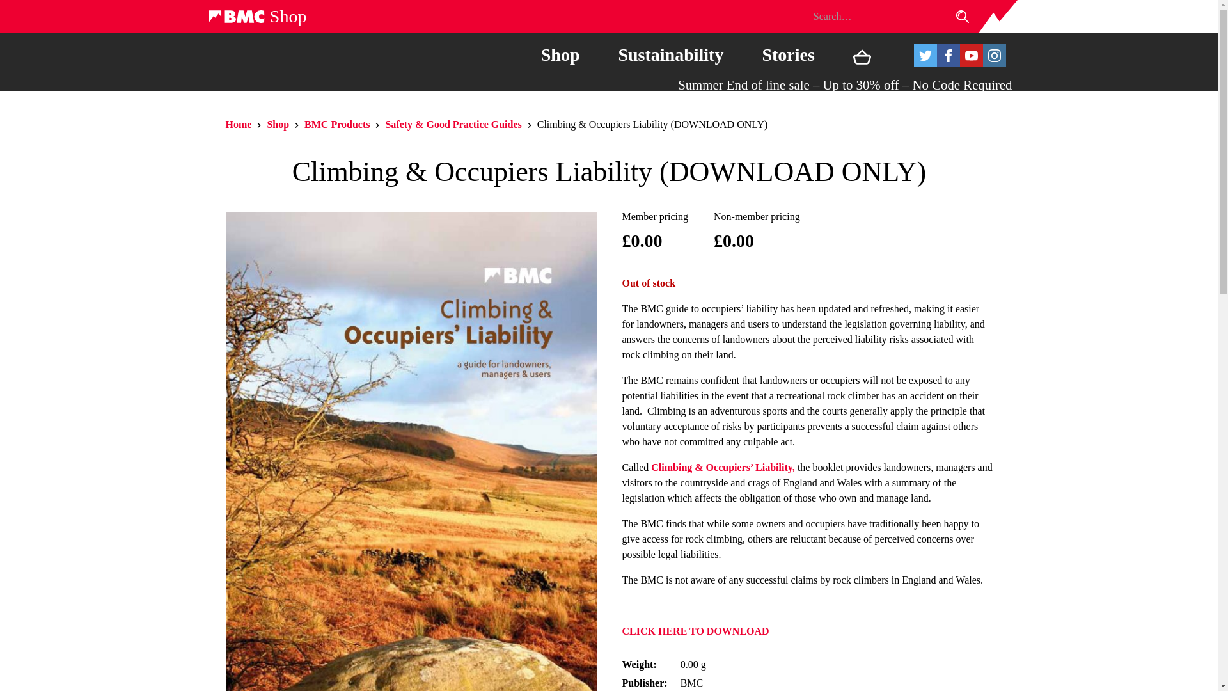 This screenshot has width=1228, height=691. What do you see at coordinates (695, 631) in the screenshot?
I see `CLICK HERE TO DOWNLOAD` at bounding box center [695, 631].